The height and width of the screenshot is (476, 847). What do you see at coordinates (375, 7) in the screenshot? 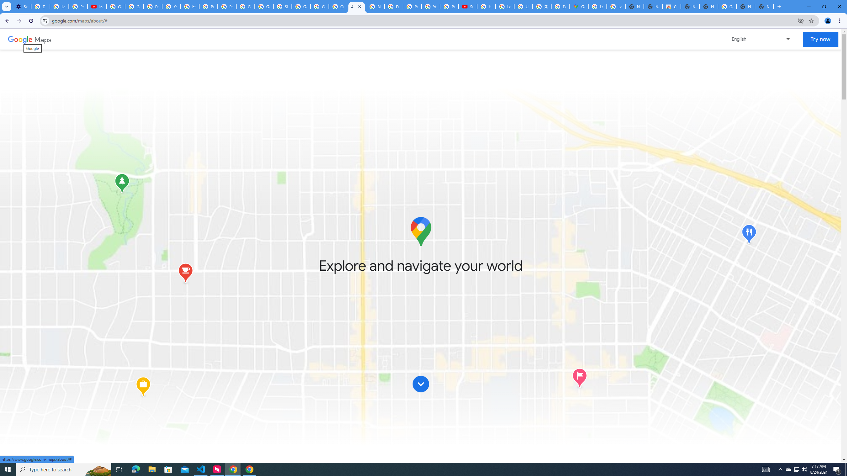
I see `Blogger Policies and Guidelines - Transparency Center` at bounding box center [375, 7].